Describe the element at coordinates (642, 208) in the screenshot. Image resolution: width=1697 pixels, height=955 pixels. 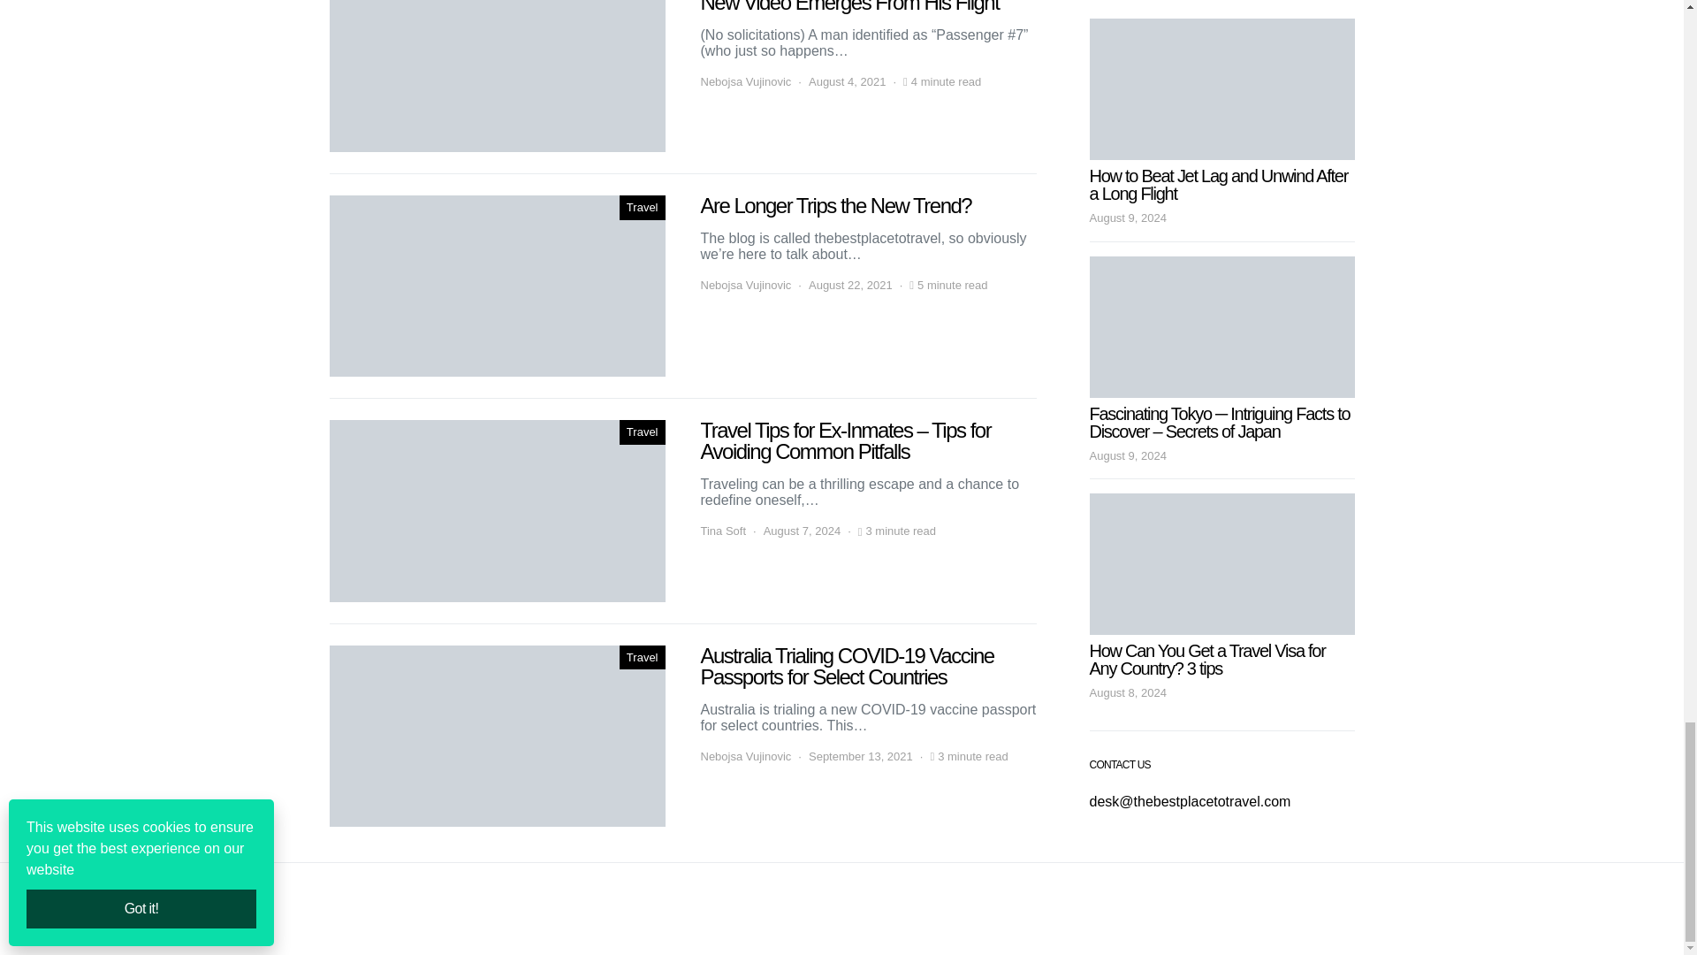
I see `Travel` at that location.